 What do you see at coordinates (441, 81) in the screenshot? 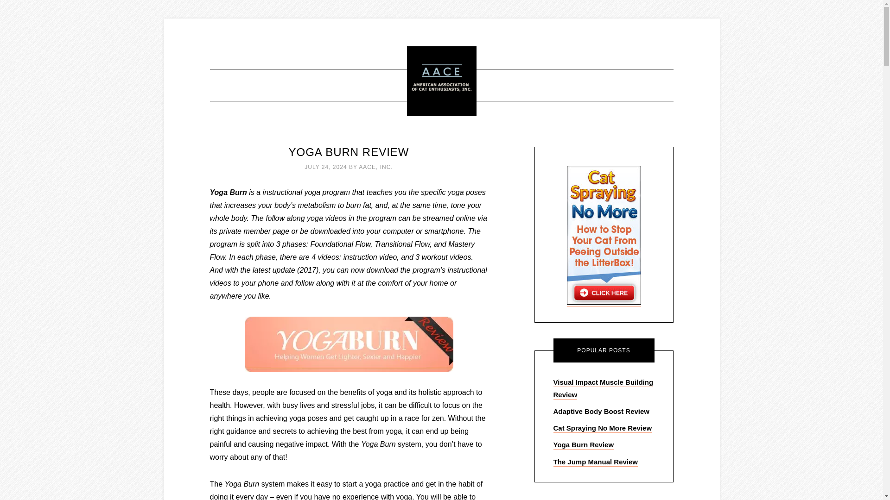
I see `AMERICAN ASSOCIATION OF CAT ENTHUSIASTS` at bounding box center [441, 81].